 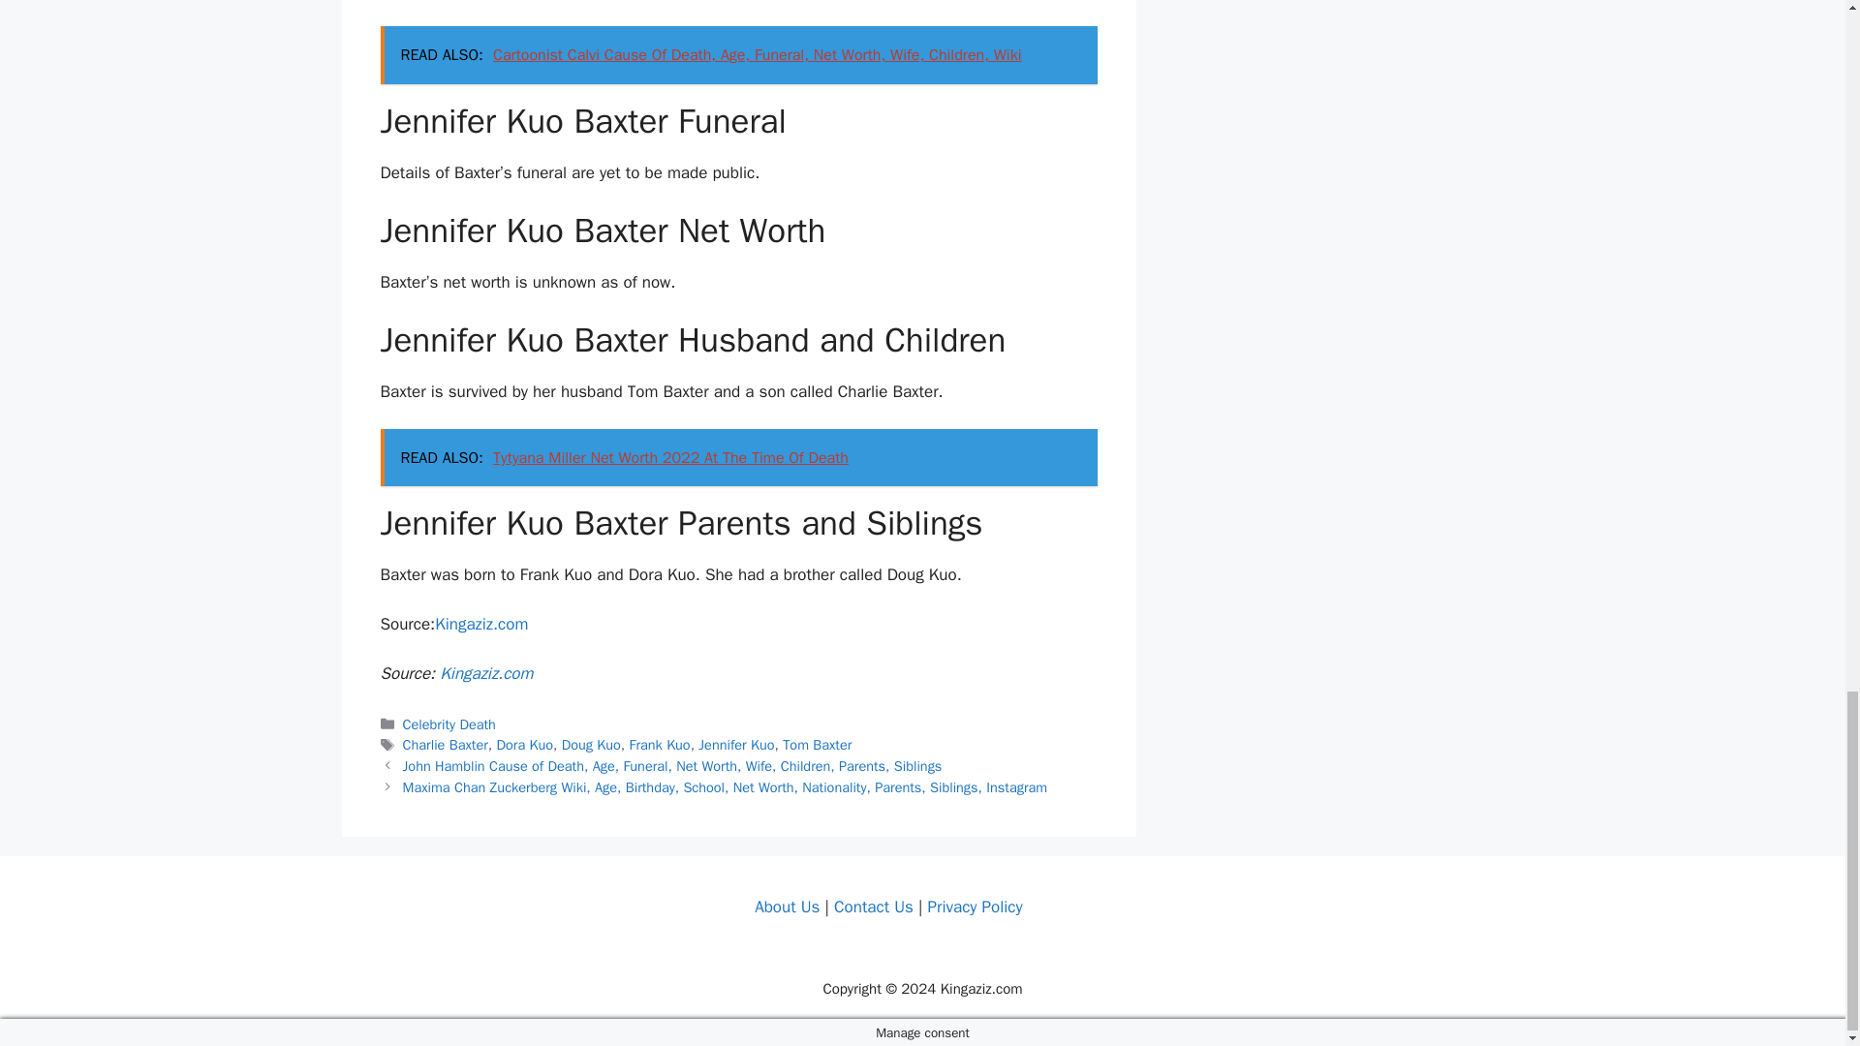 I want to click on Frank Kuo, so click(x=660, y=744).